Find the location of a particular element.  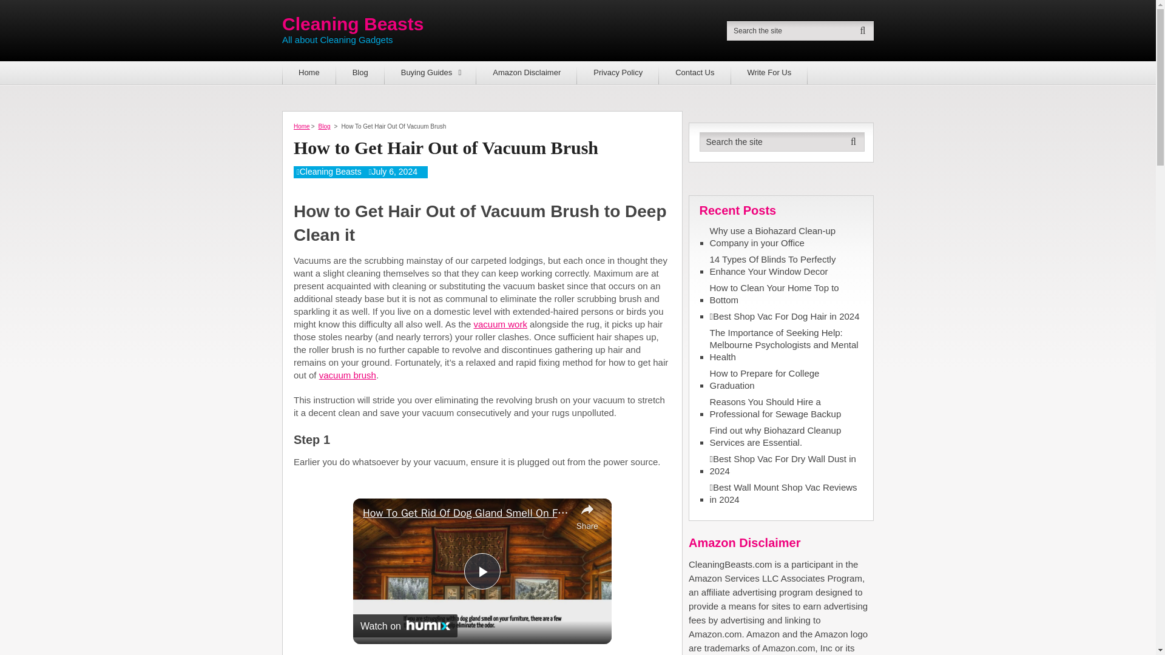

Blog is located at coordinates (360, 73).